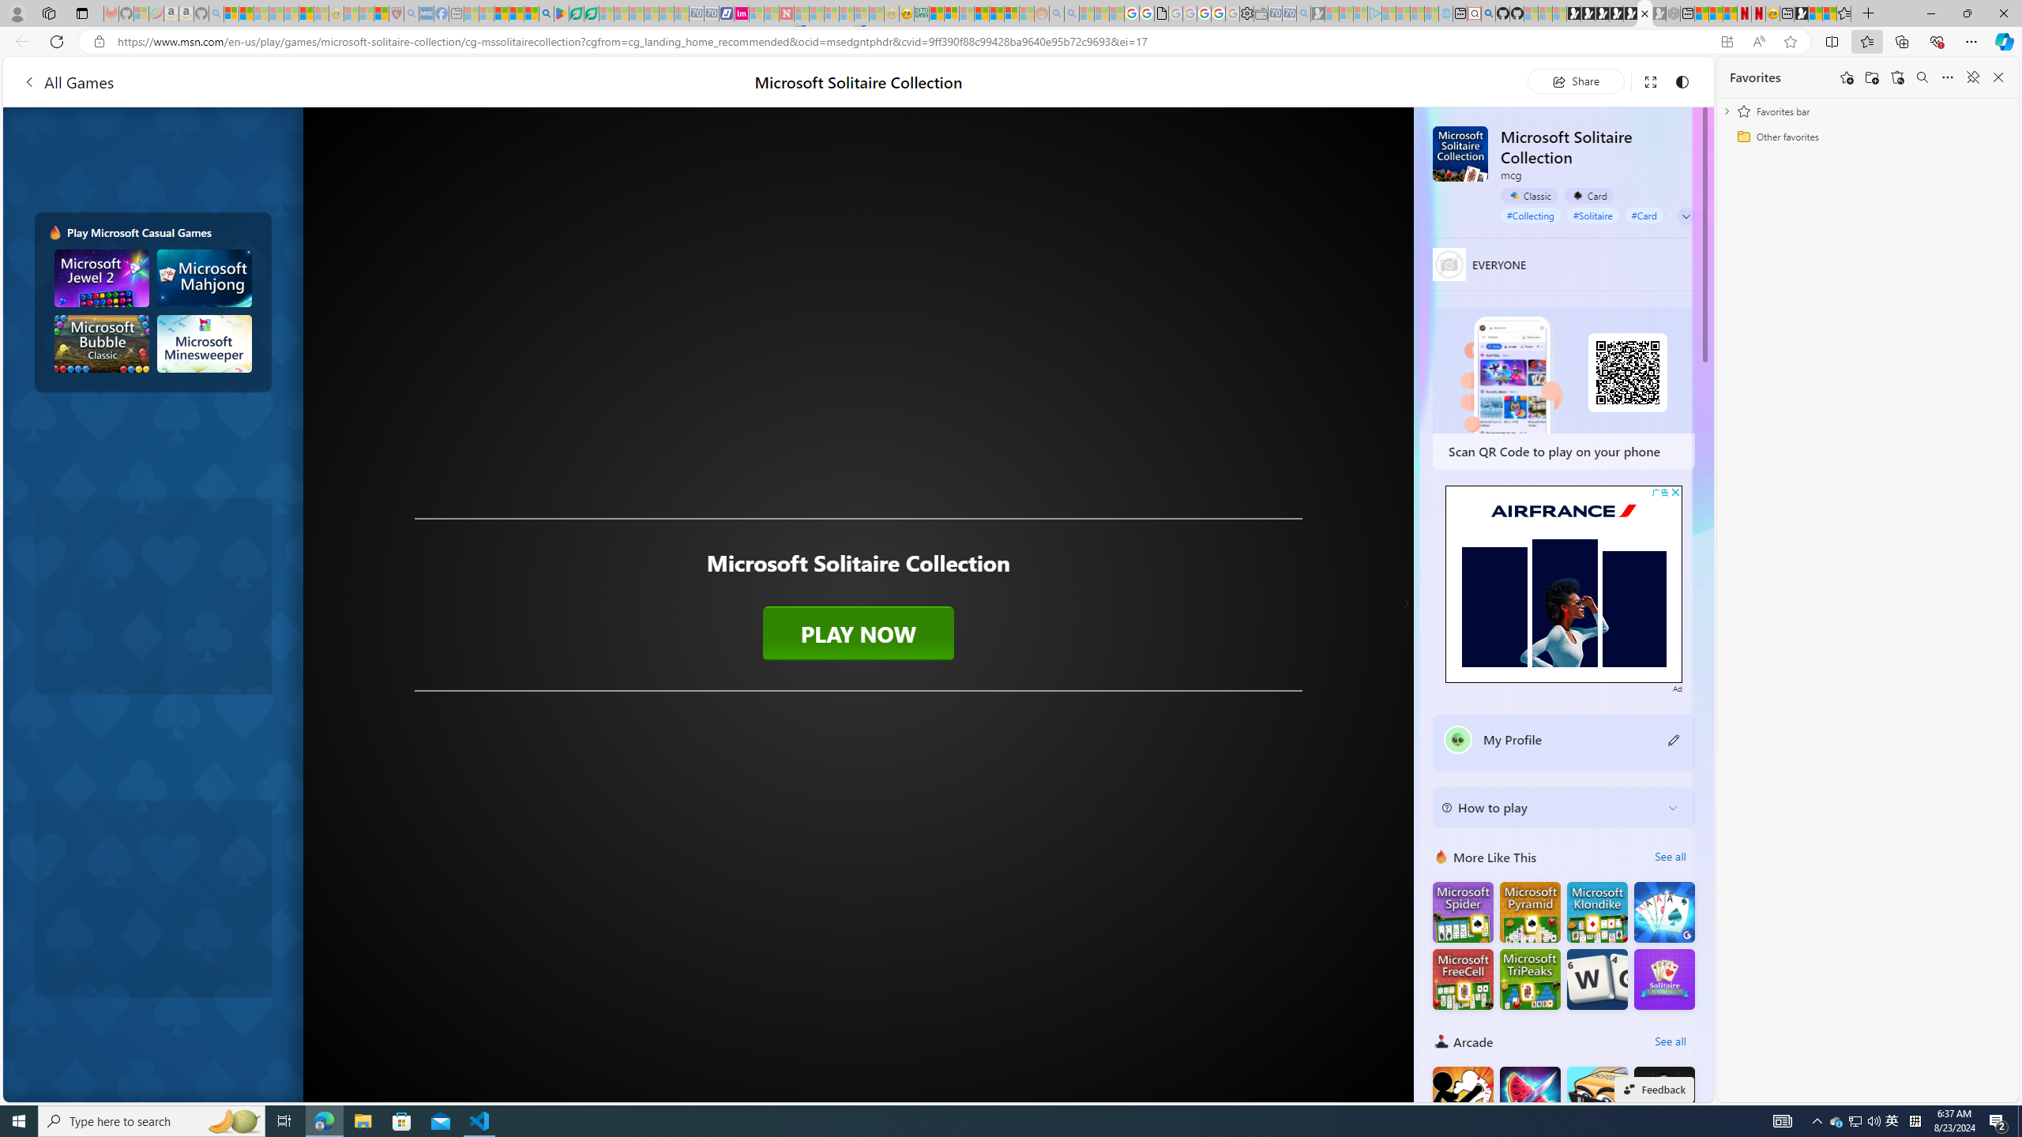 Image resolution: width=2022 pixels, height=1137 pixels. Describe the element at coordinates (1529, 195) in the screenshot. I see `Classic` at that location.